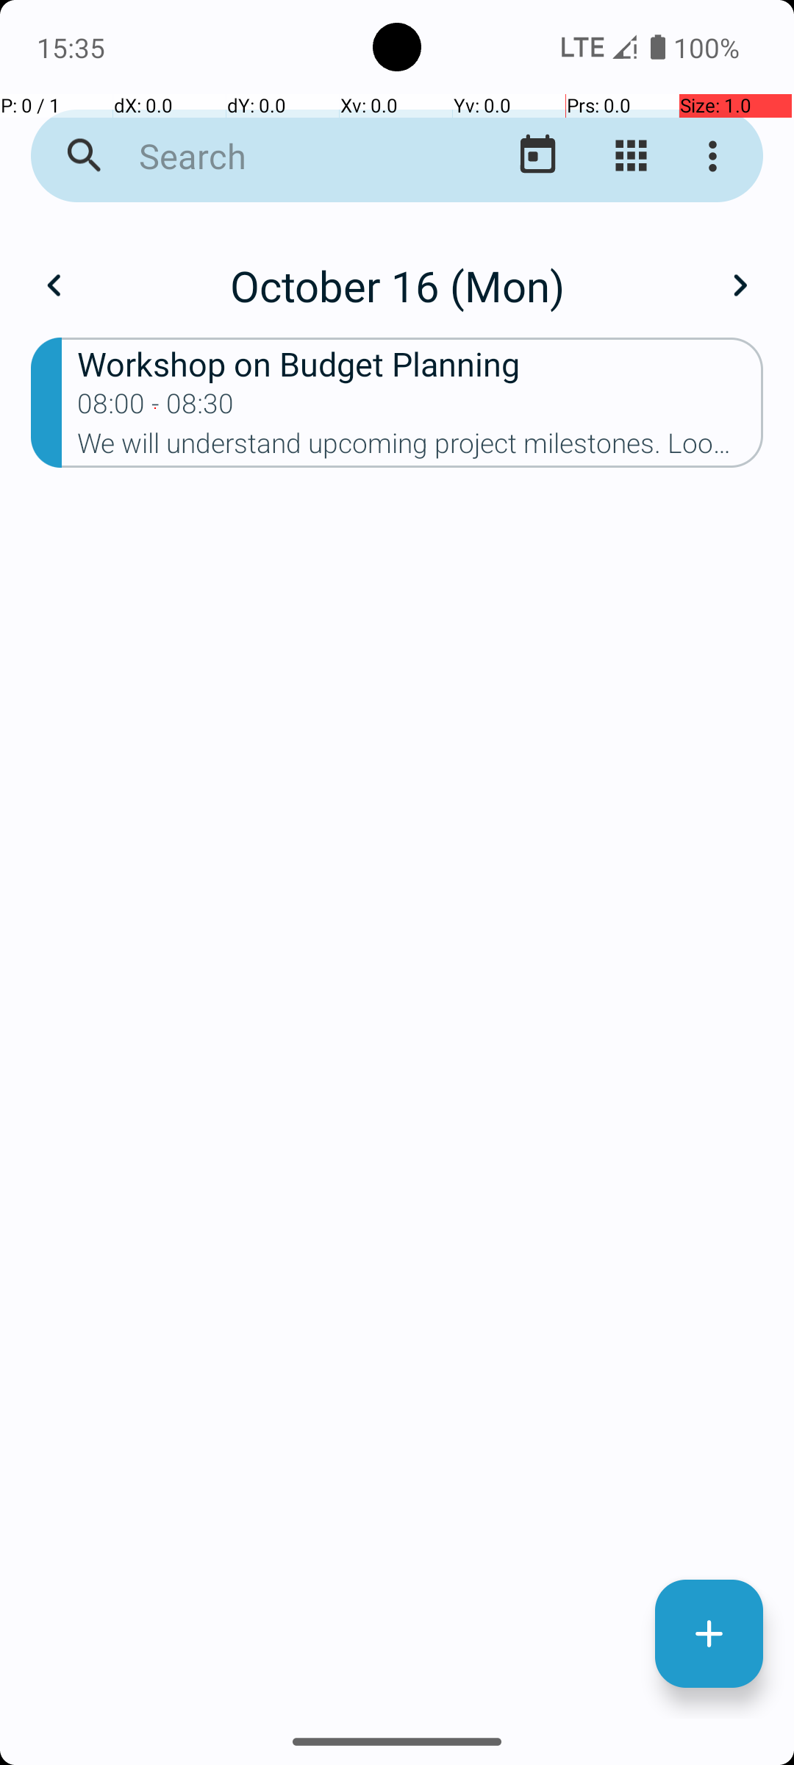 Image resolution: width=794 pixels, height=1765 pixels. I want to click on Workshop on Budget Planning, so click(421, 363).